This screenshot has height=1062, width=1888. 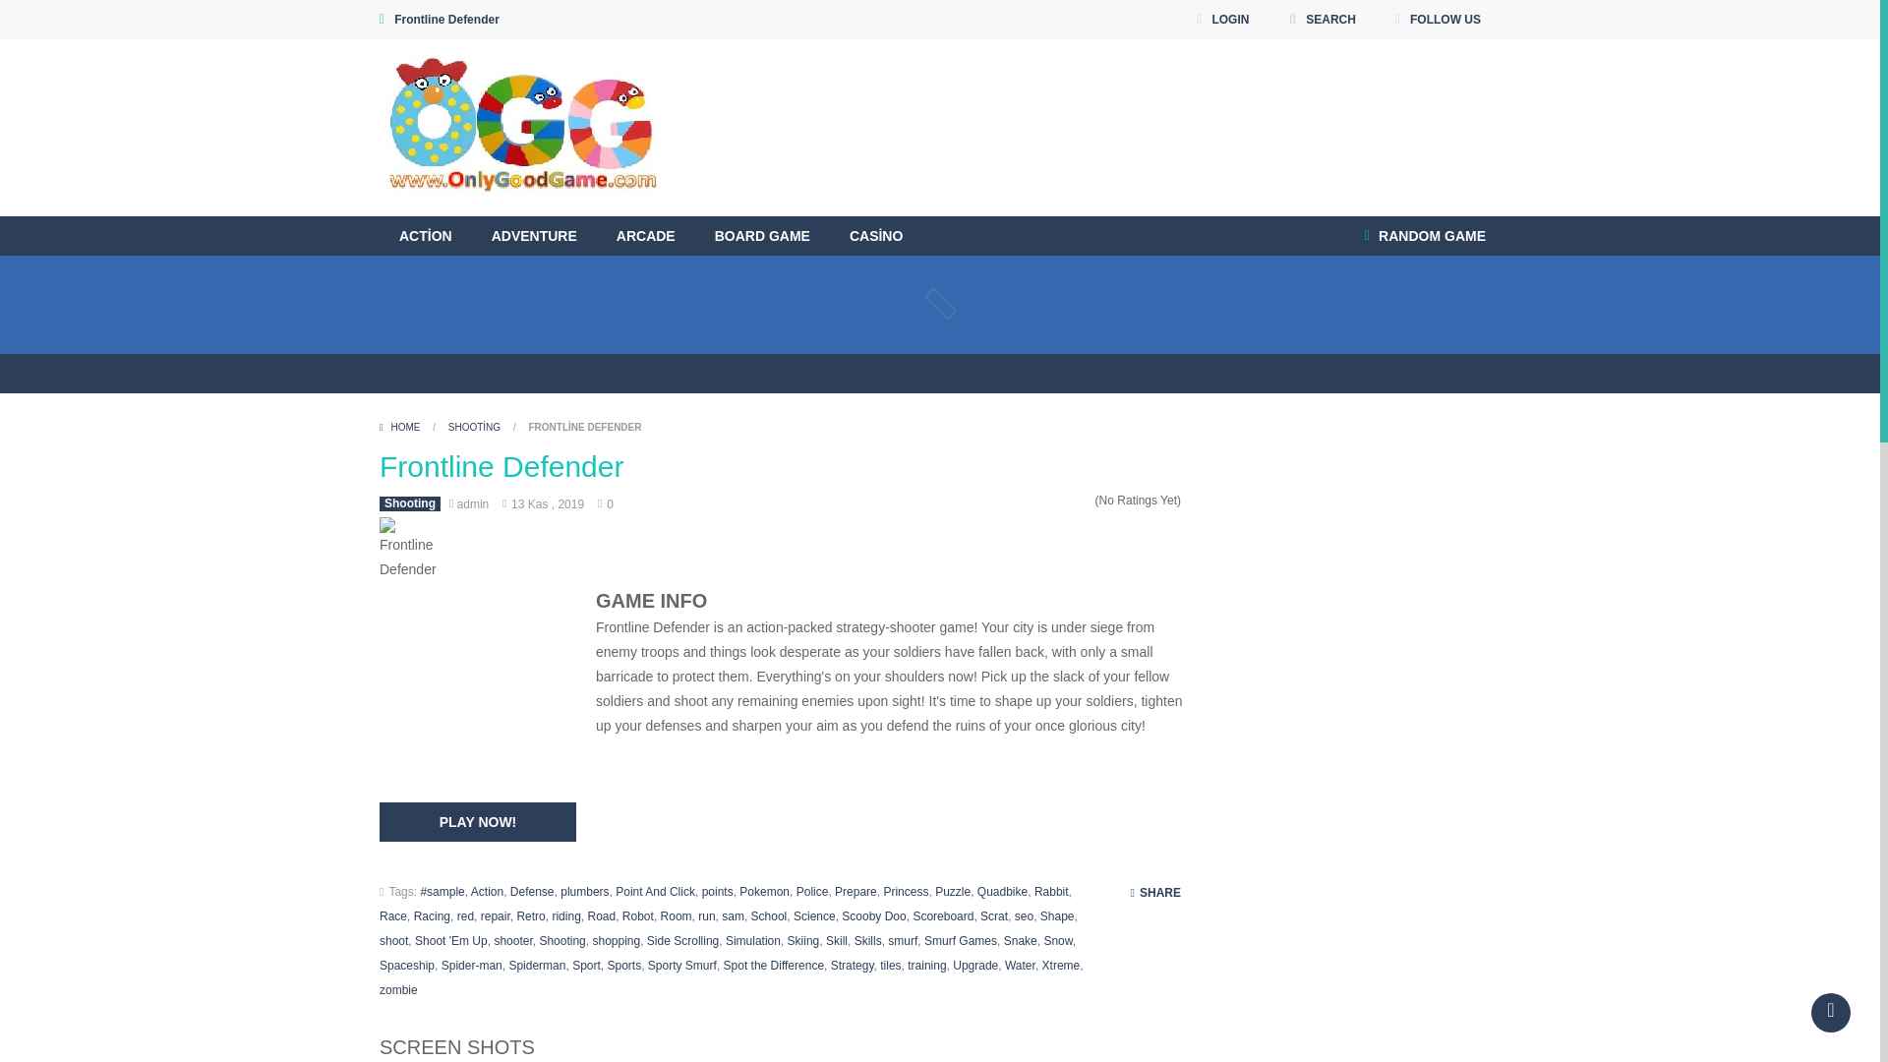 What do you see at coordinates (1425, 236) in the screenshot?
I see `Play a random game!` at bounding box center [1425, 236].